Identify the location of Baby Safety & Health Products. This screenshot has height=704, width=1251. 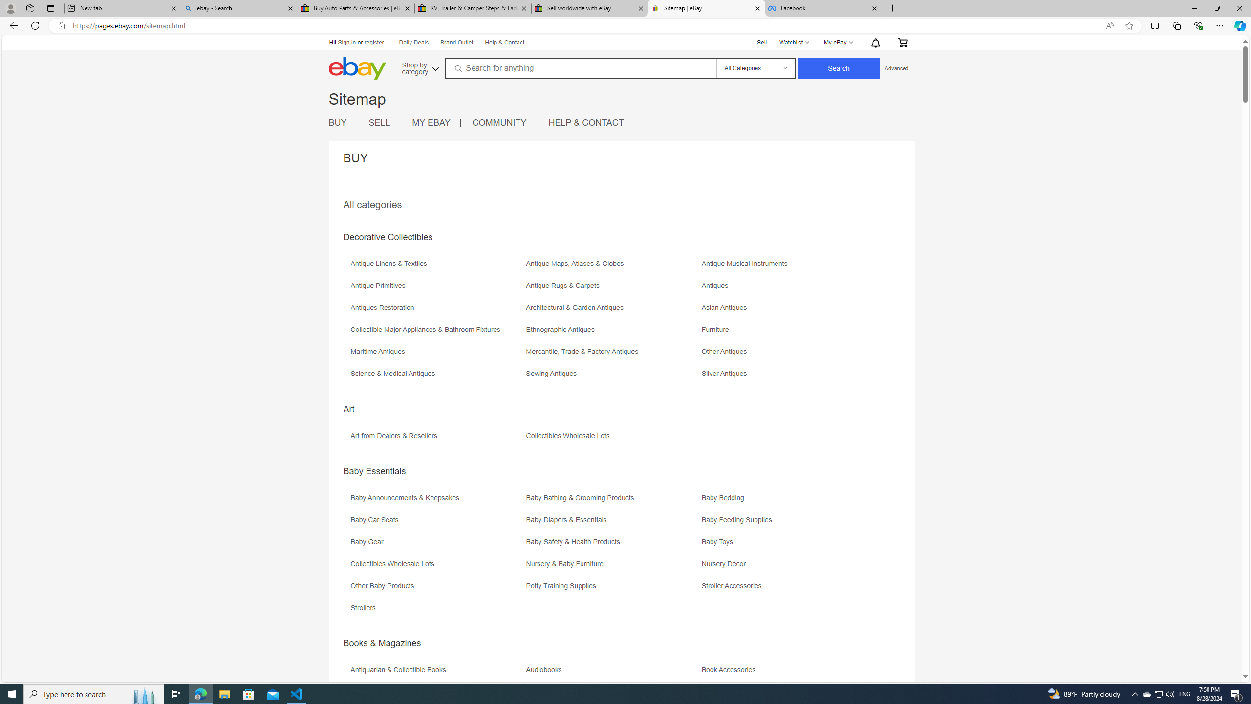
(576, 542).